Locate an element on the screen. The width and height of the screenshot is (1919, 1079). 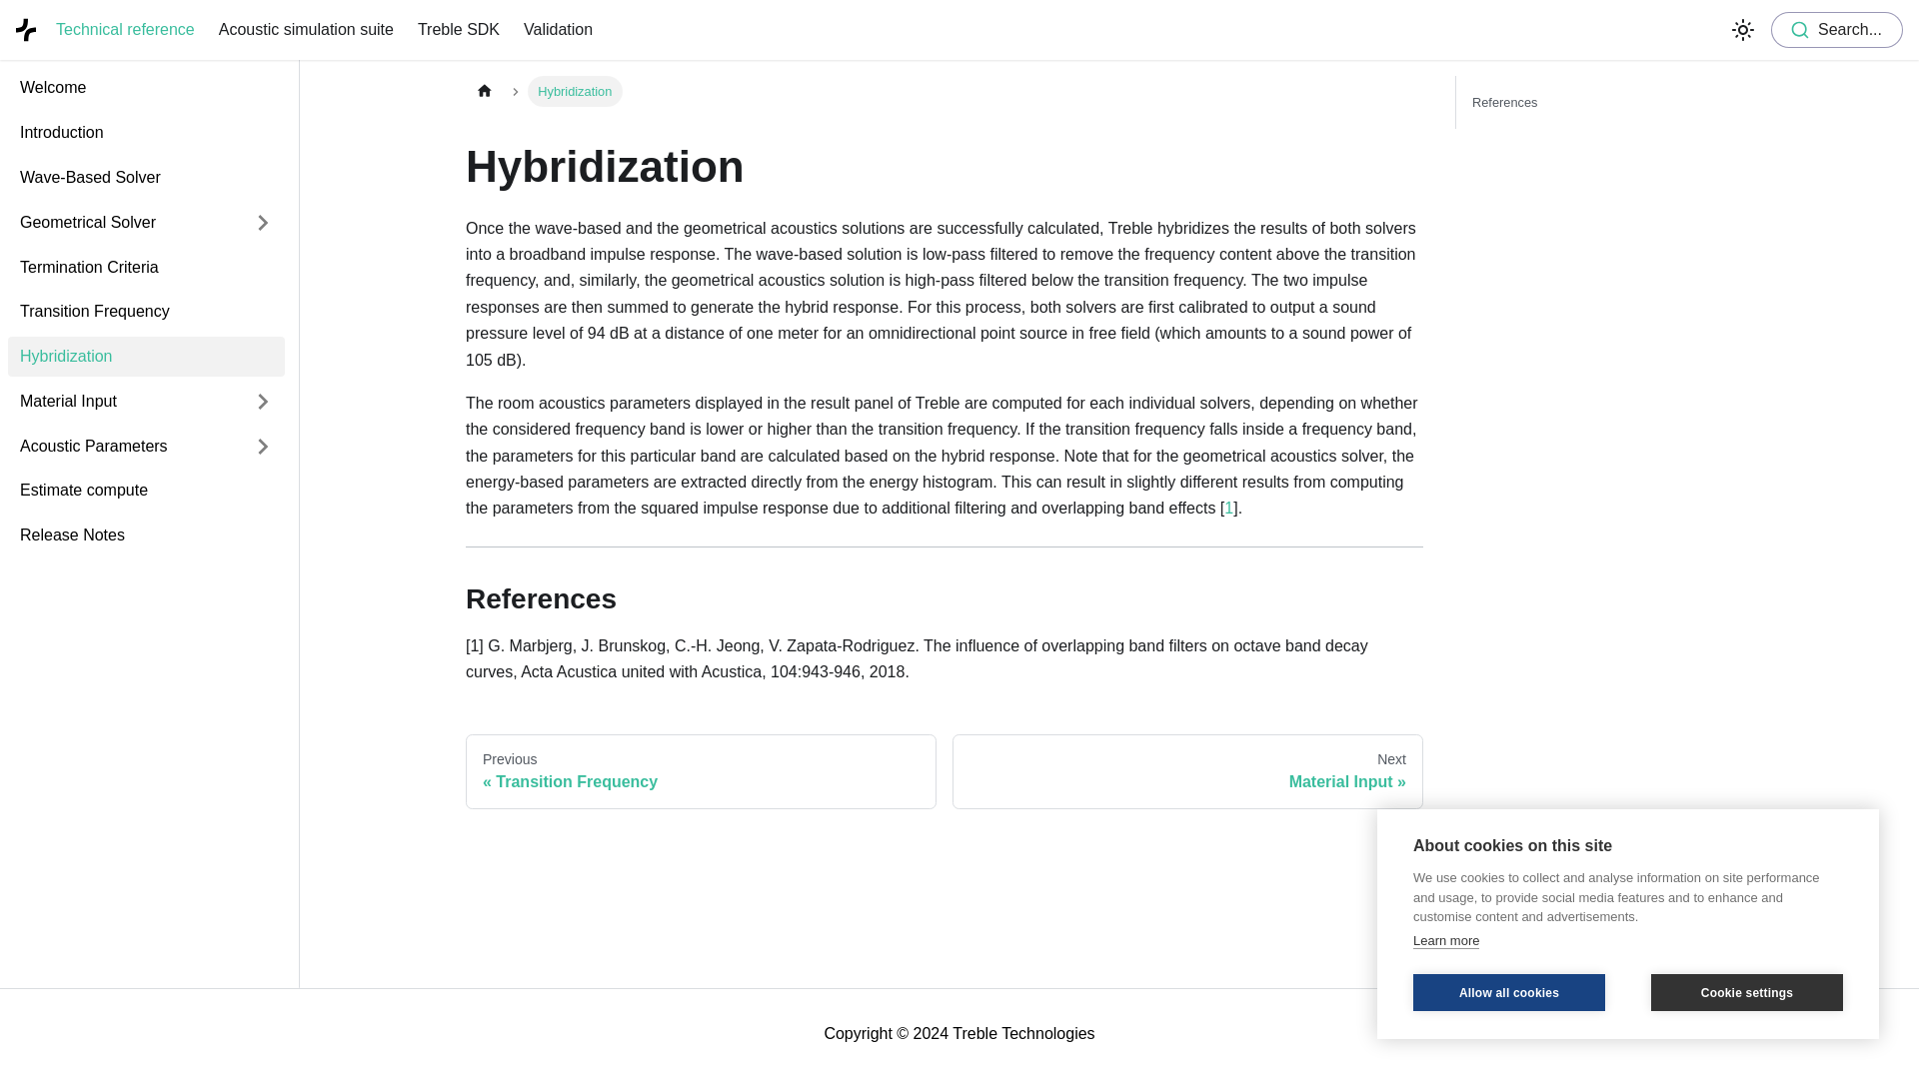
Material Input is located at coordinates (124, 402).